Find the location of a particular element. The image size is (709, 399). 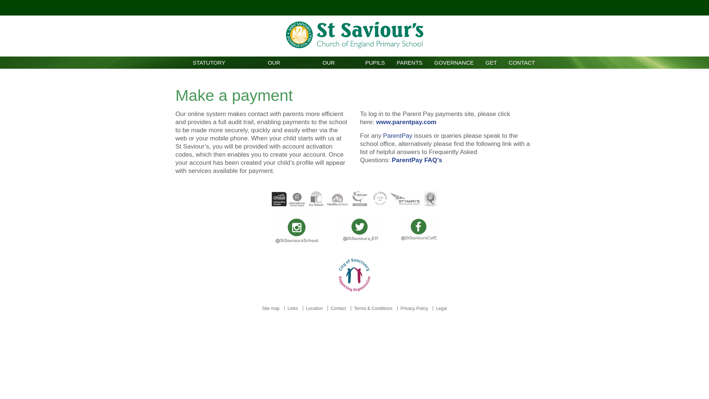

PUPILS is located at coordinates (375, 62).